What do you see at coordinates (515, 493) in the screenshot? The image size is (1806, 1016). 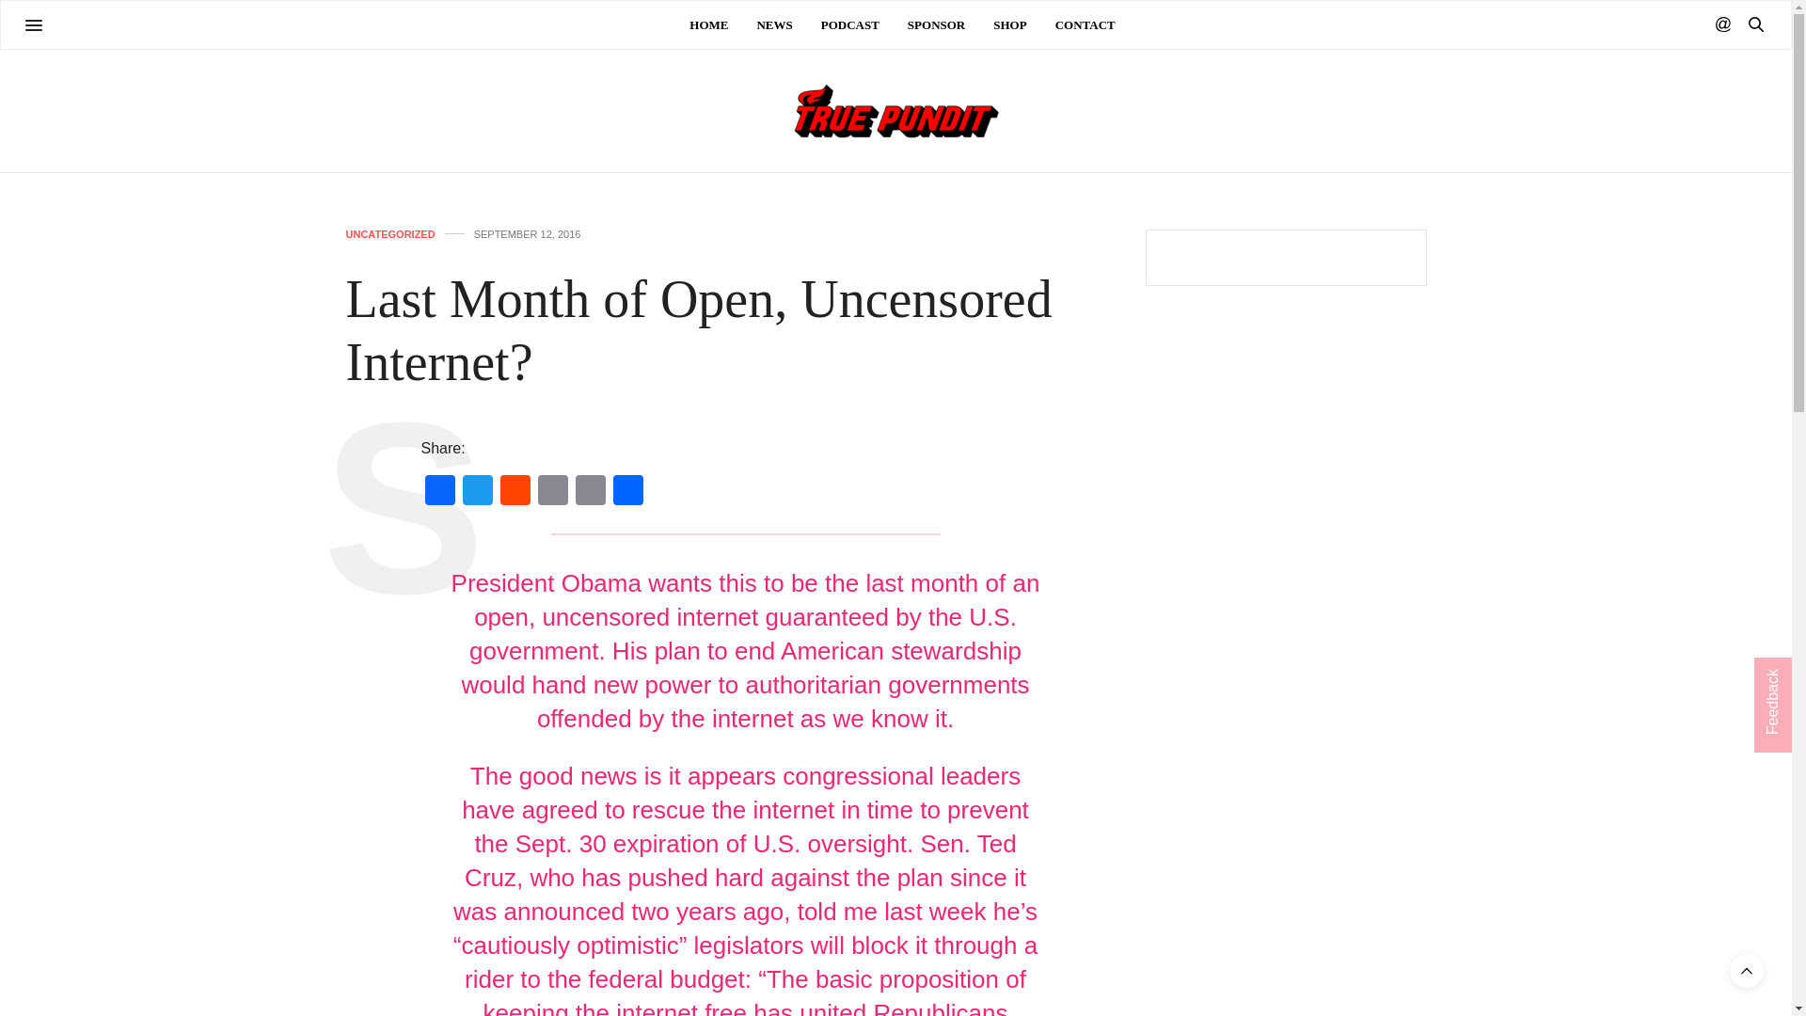 I see `Reddit` at bounding box center [515, 493].